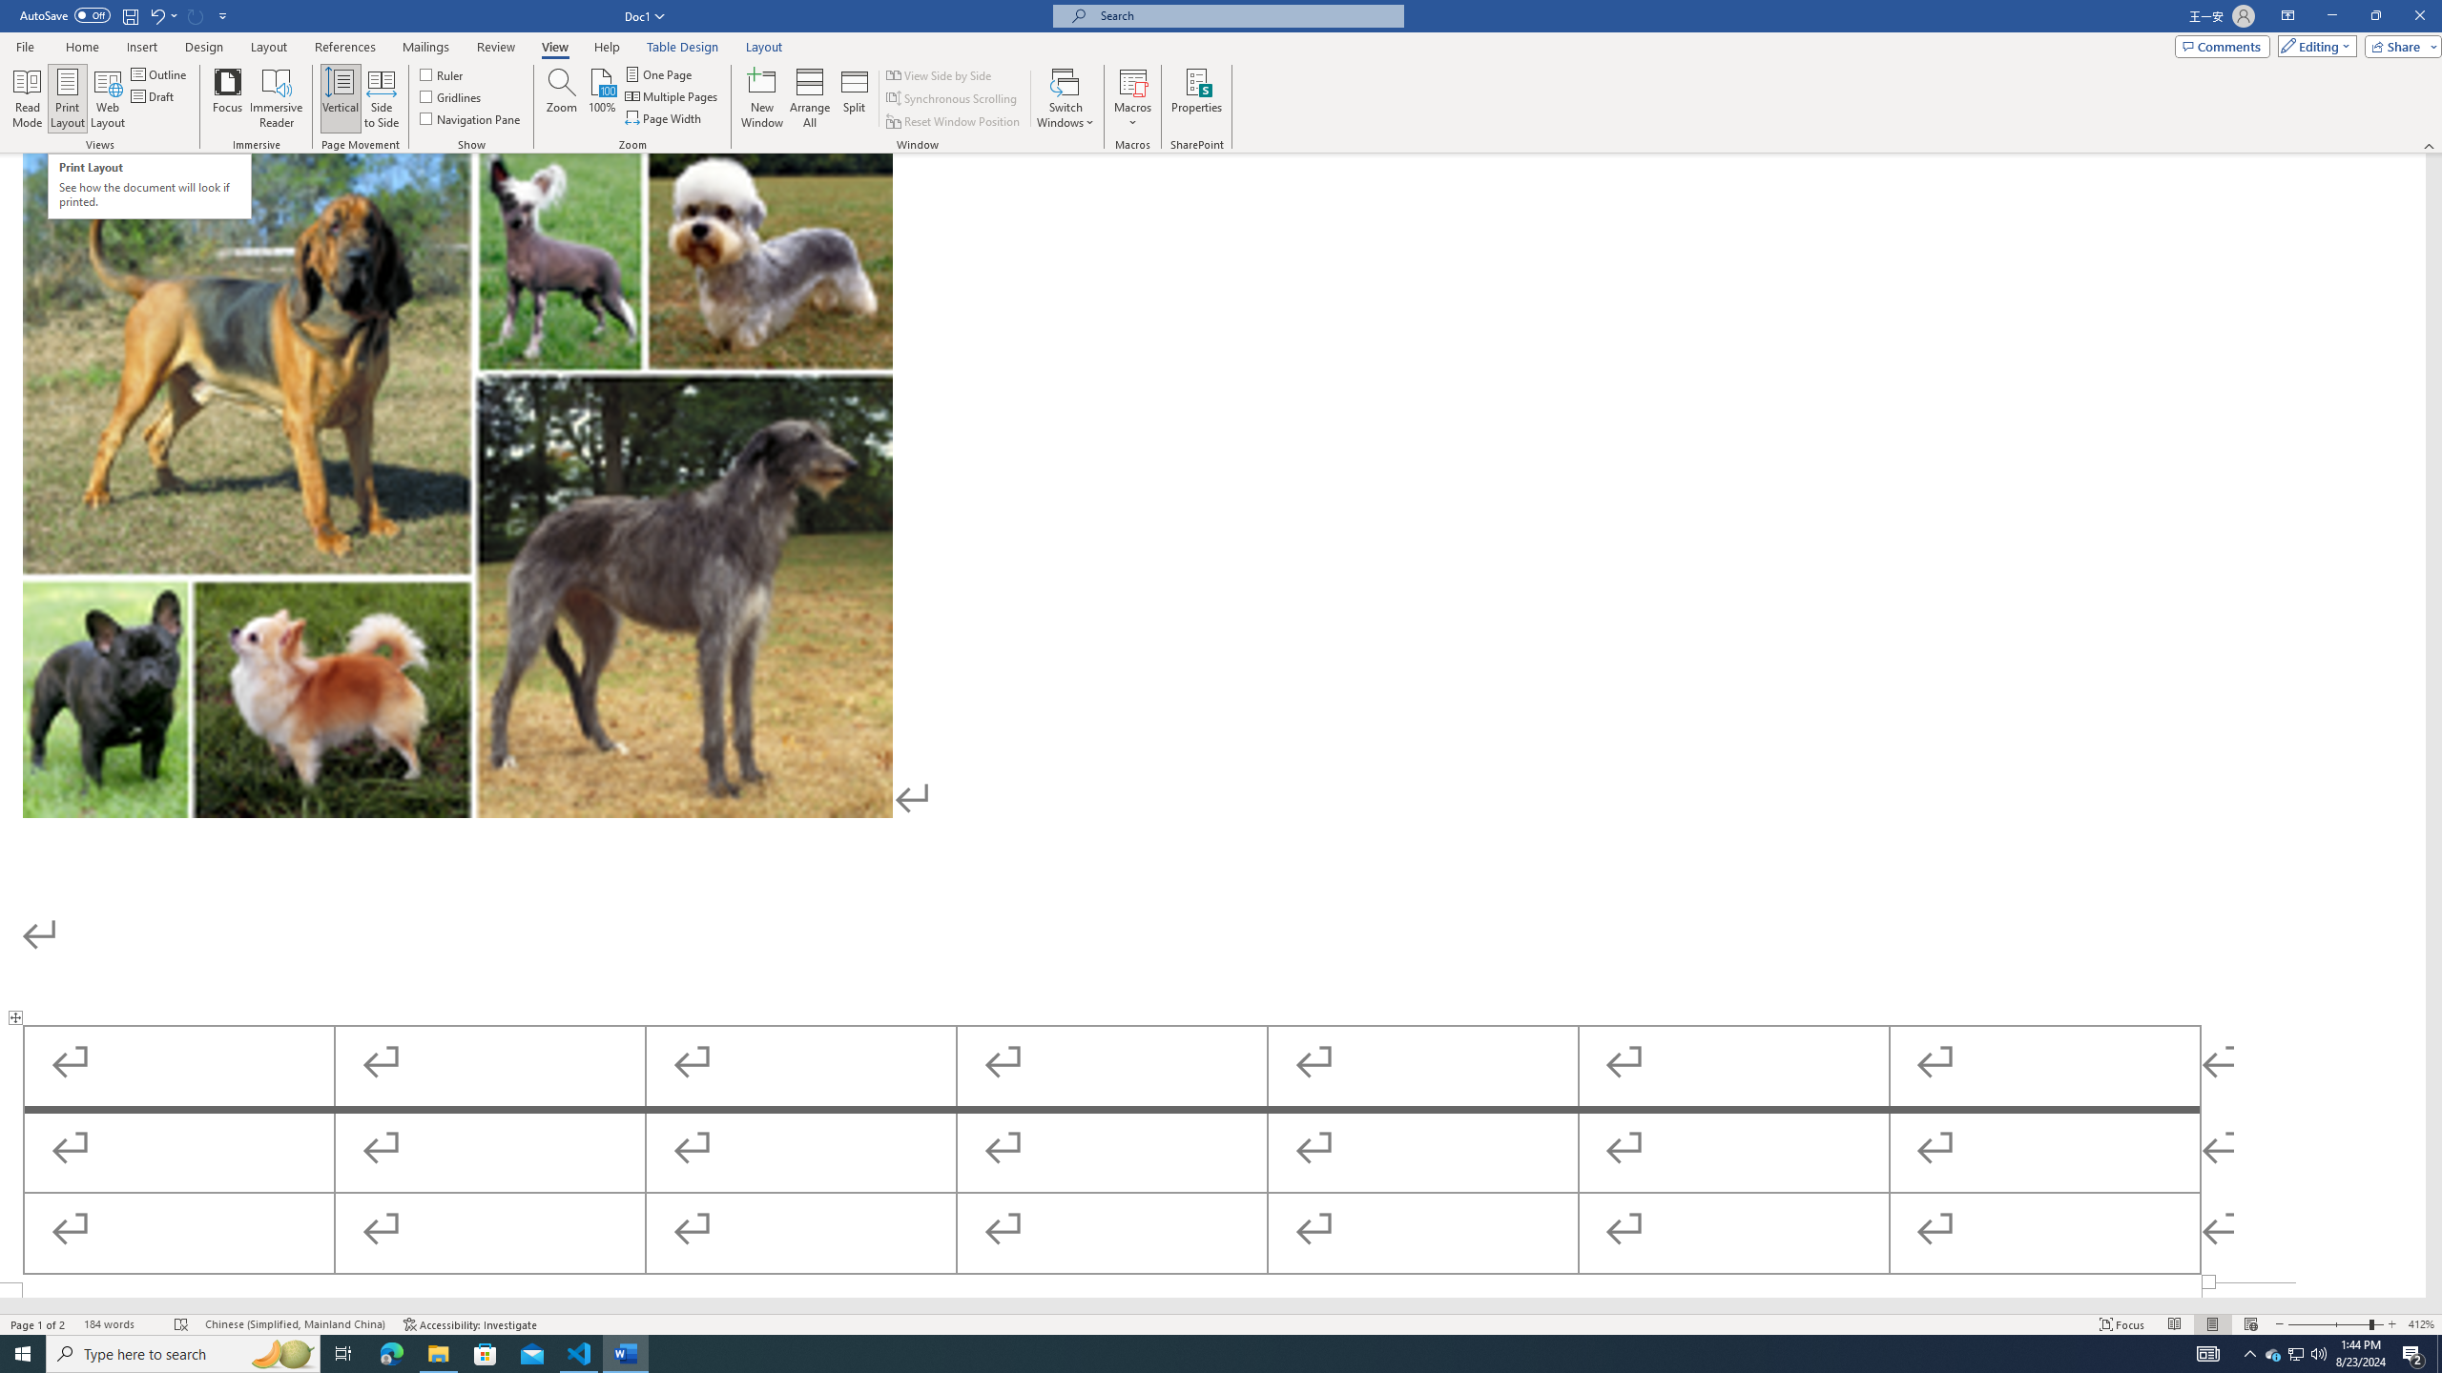 This screenshot has width=2442, height=1373. I want to click on Switch Windows, so click(1066, 98).